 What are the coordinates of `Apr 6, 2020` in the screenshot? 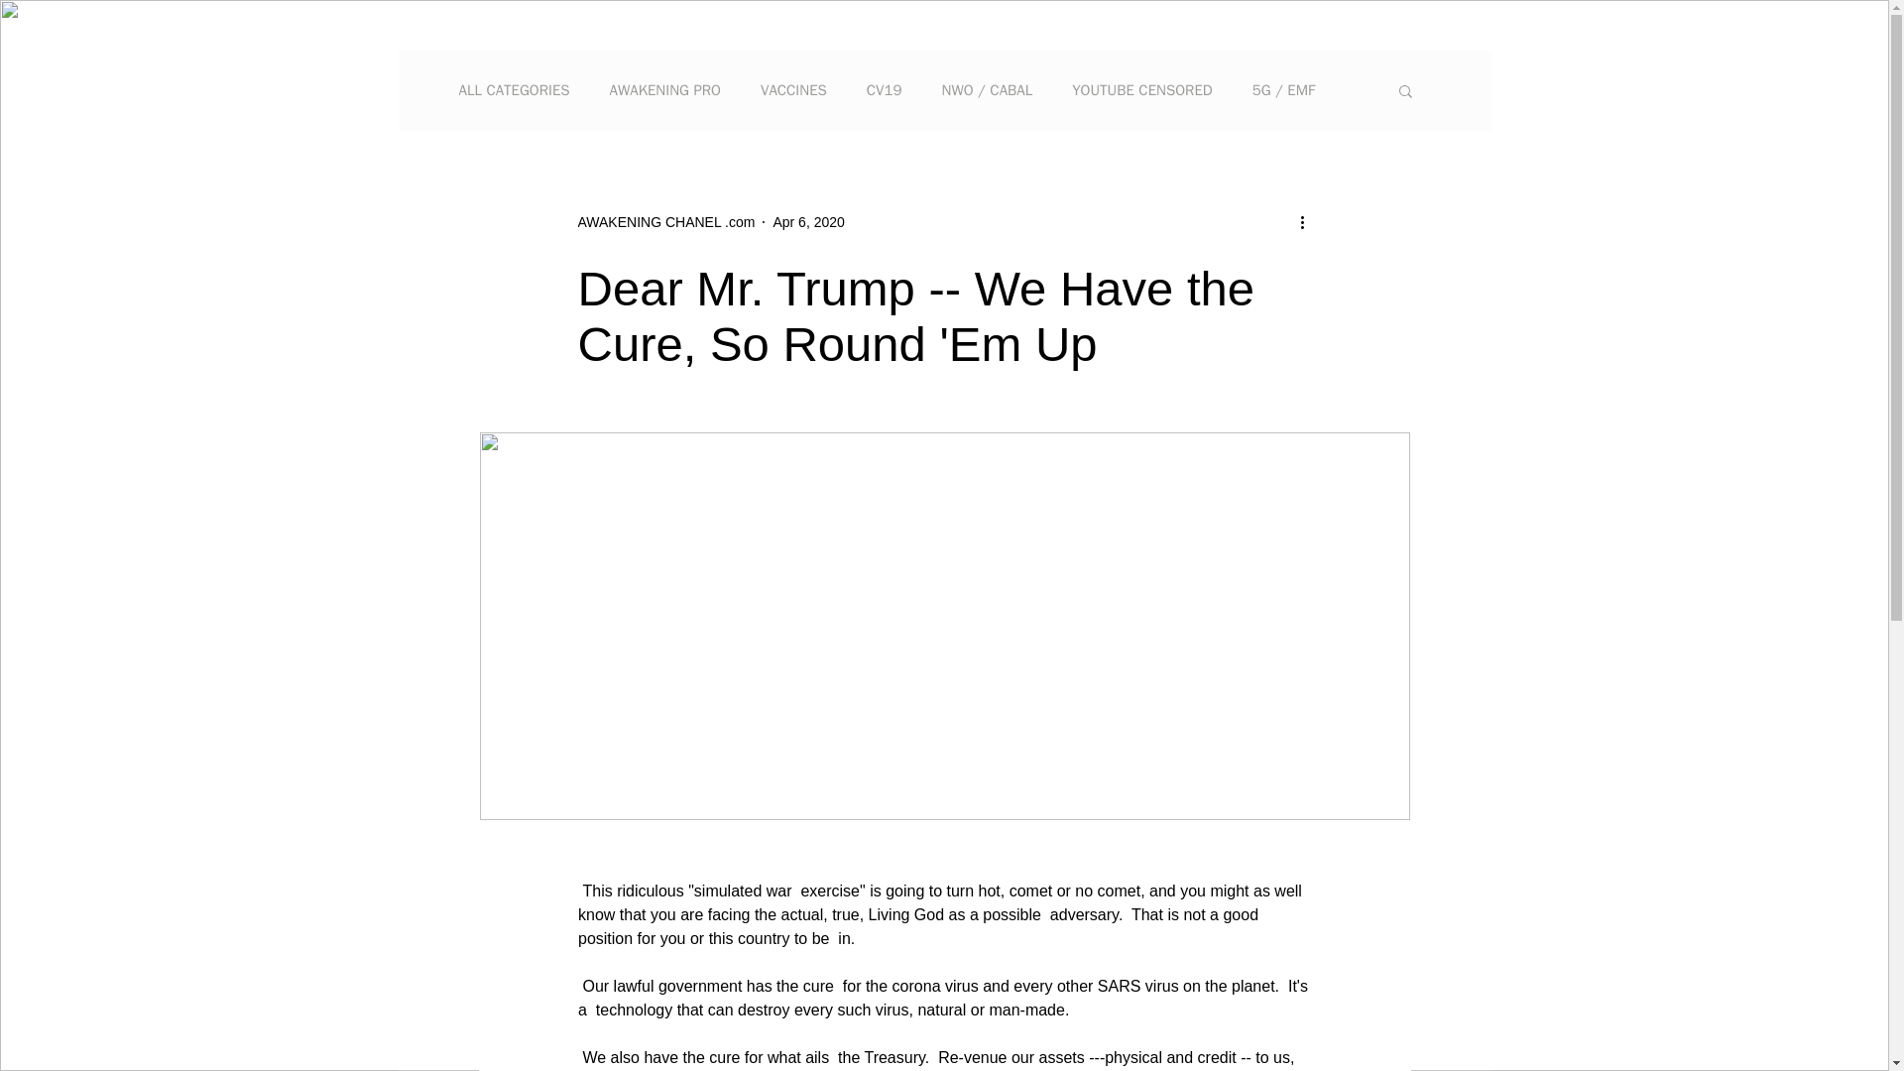 It's located at (807, 222).